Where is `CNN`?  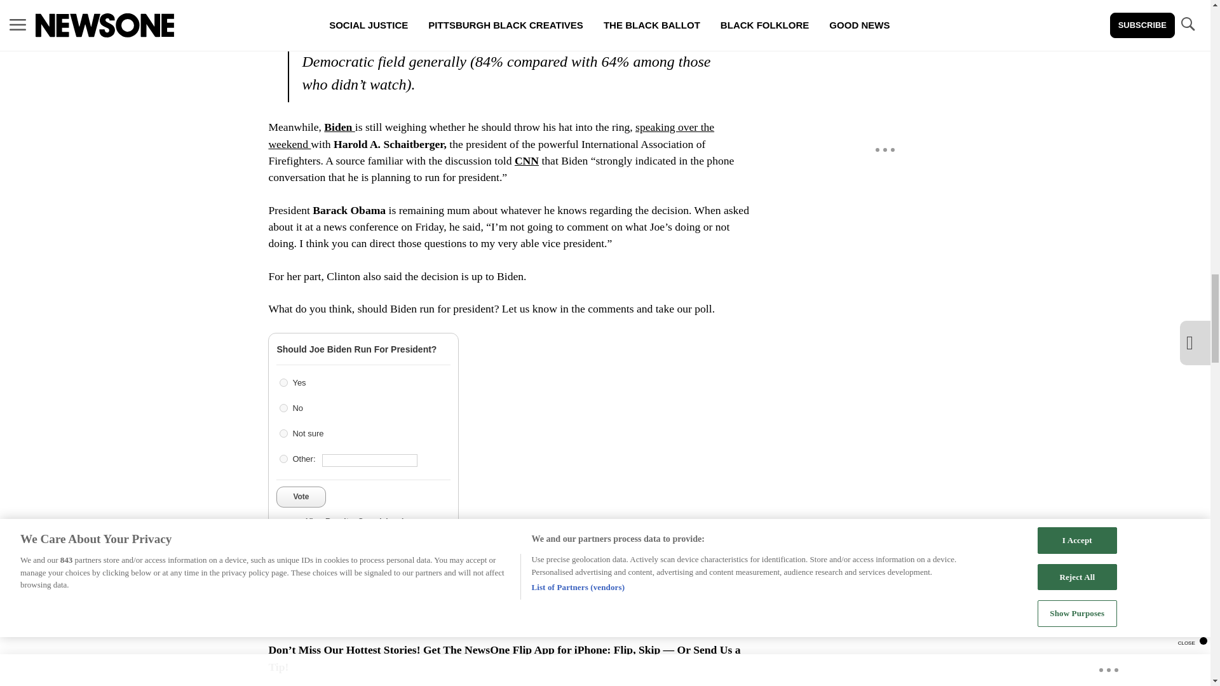 CNN is located at coordinates (470, 551).